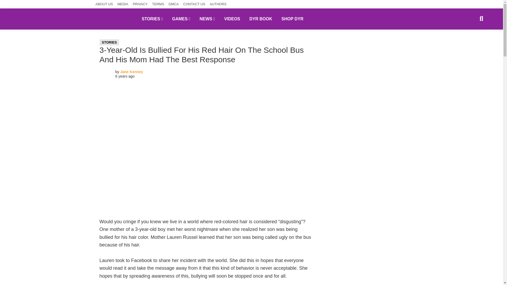 The width and height of the screenshot is (507, 285). Describe the element at coordinates (132, 72) in the screenshot. I see `Jane Kenney` at that location.